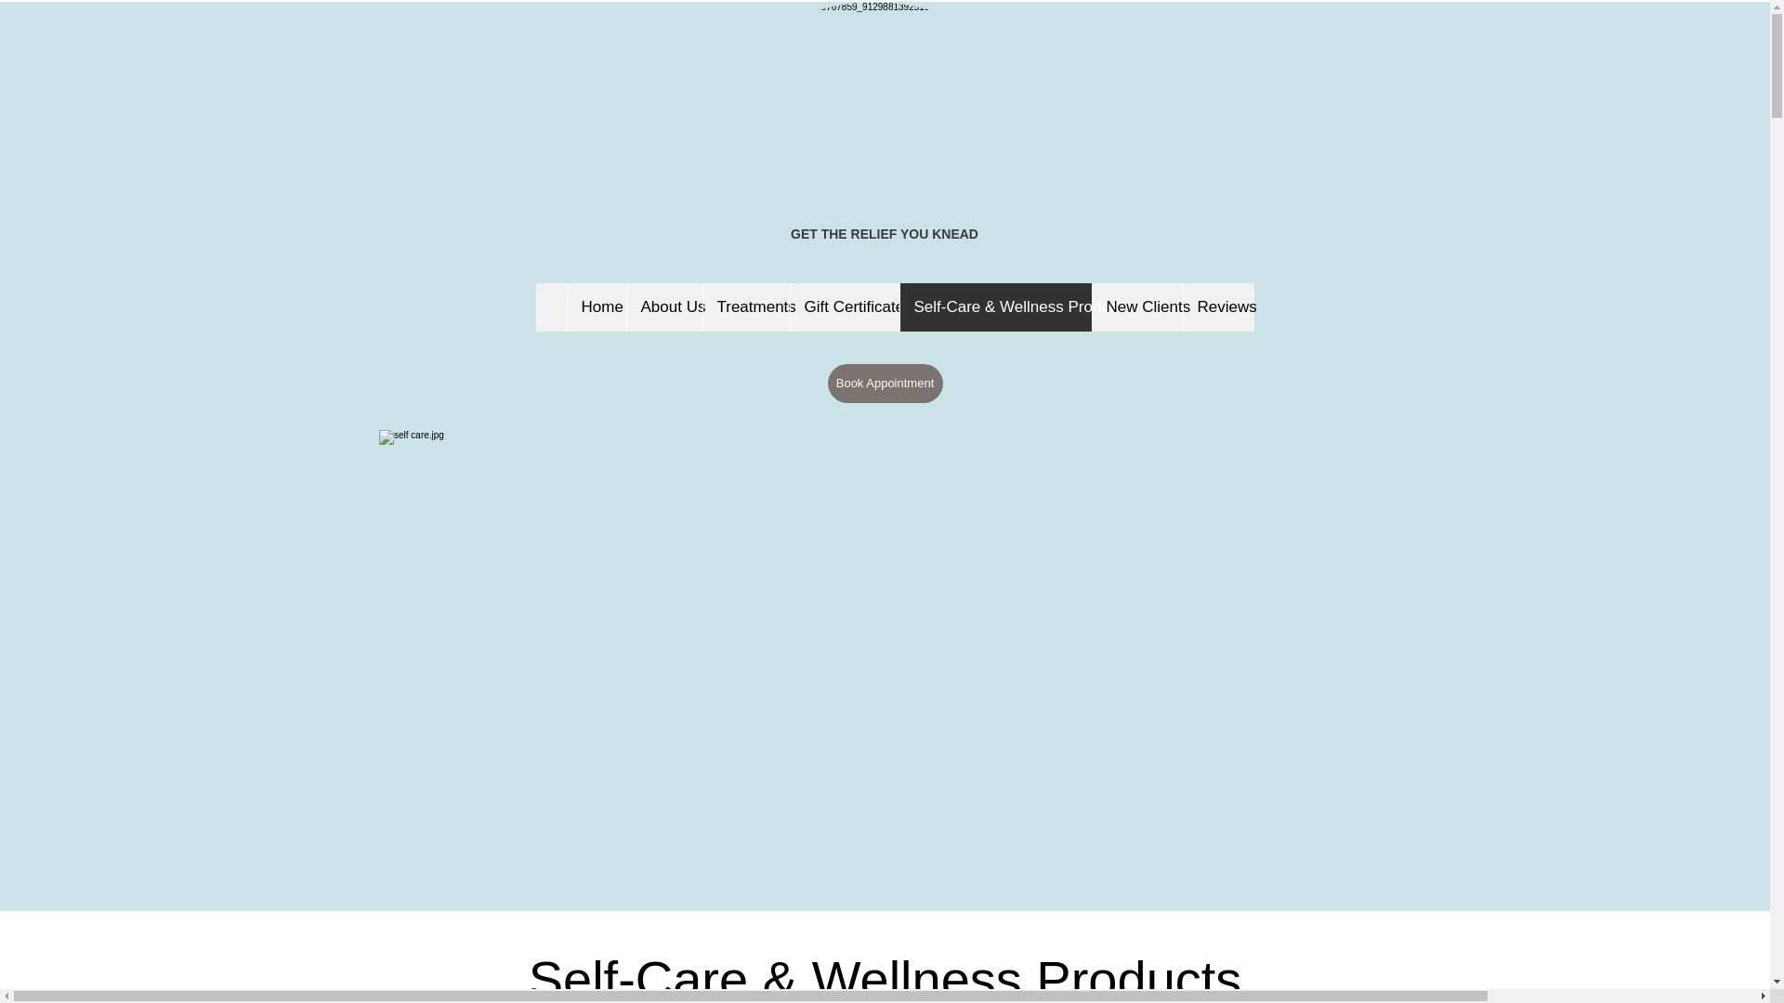  What do you see at coordinates (844, 306) in the screenshot?
I see `Gift Certificates` at bounding box center [844, 306].